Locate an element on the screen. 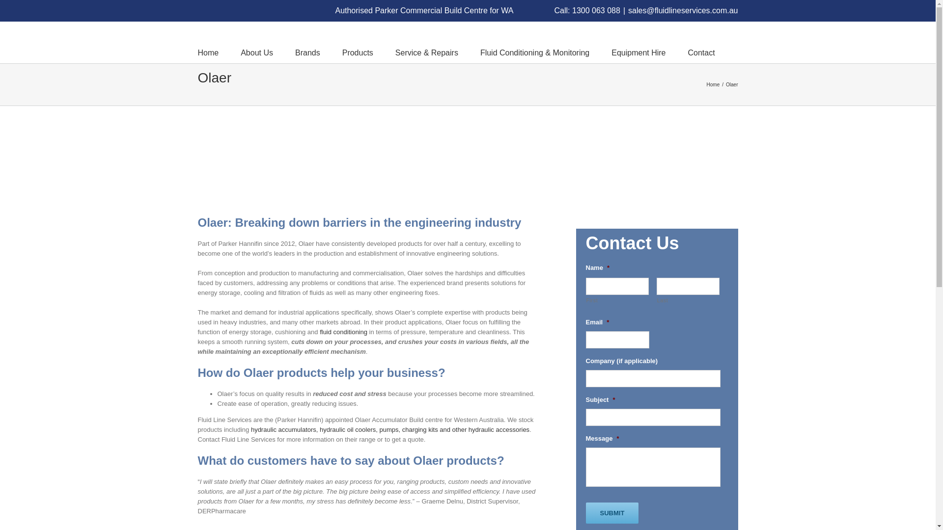 This screenshot has width=943, height=530. Submit is located at coordinates (612, 513).